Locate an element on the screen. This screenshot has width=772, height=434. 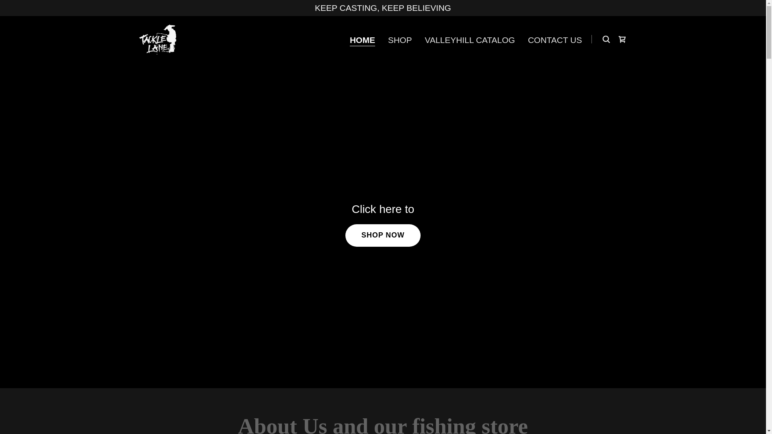
SHOP NOW is located at coordinates (383, 235).